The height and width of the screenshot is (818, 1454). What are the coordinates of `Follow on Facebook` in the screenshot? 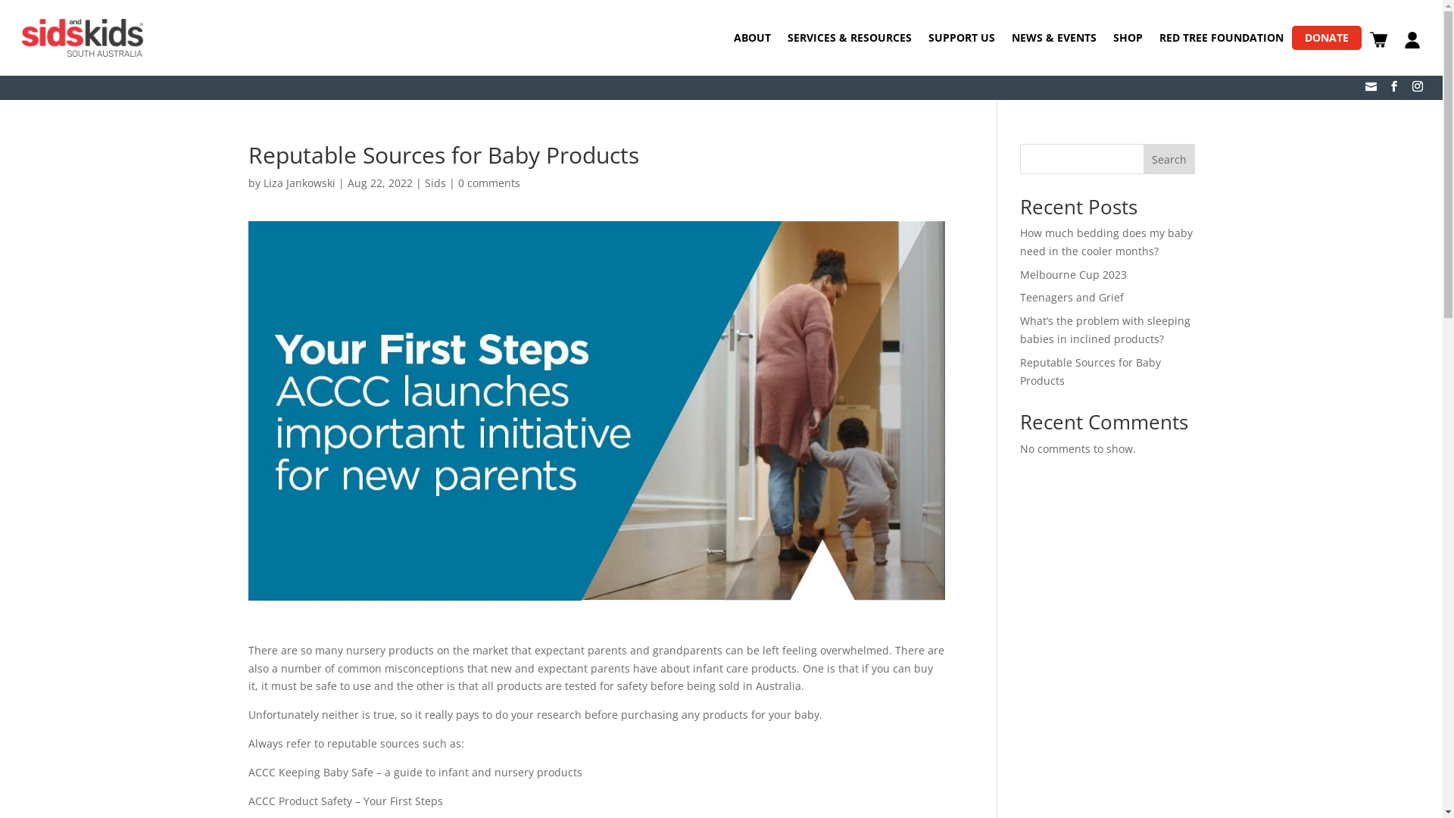 It's located at (1394, 86).